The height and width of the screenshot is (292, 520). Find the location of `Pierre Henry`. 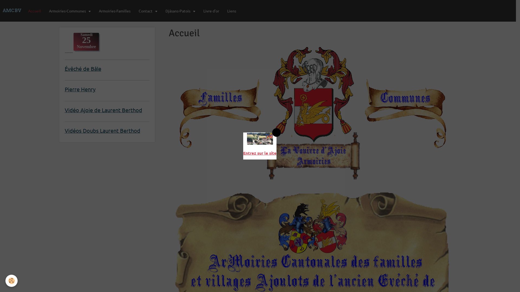

Pierre Henry is located at coordinates (80, 89).